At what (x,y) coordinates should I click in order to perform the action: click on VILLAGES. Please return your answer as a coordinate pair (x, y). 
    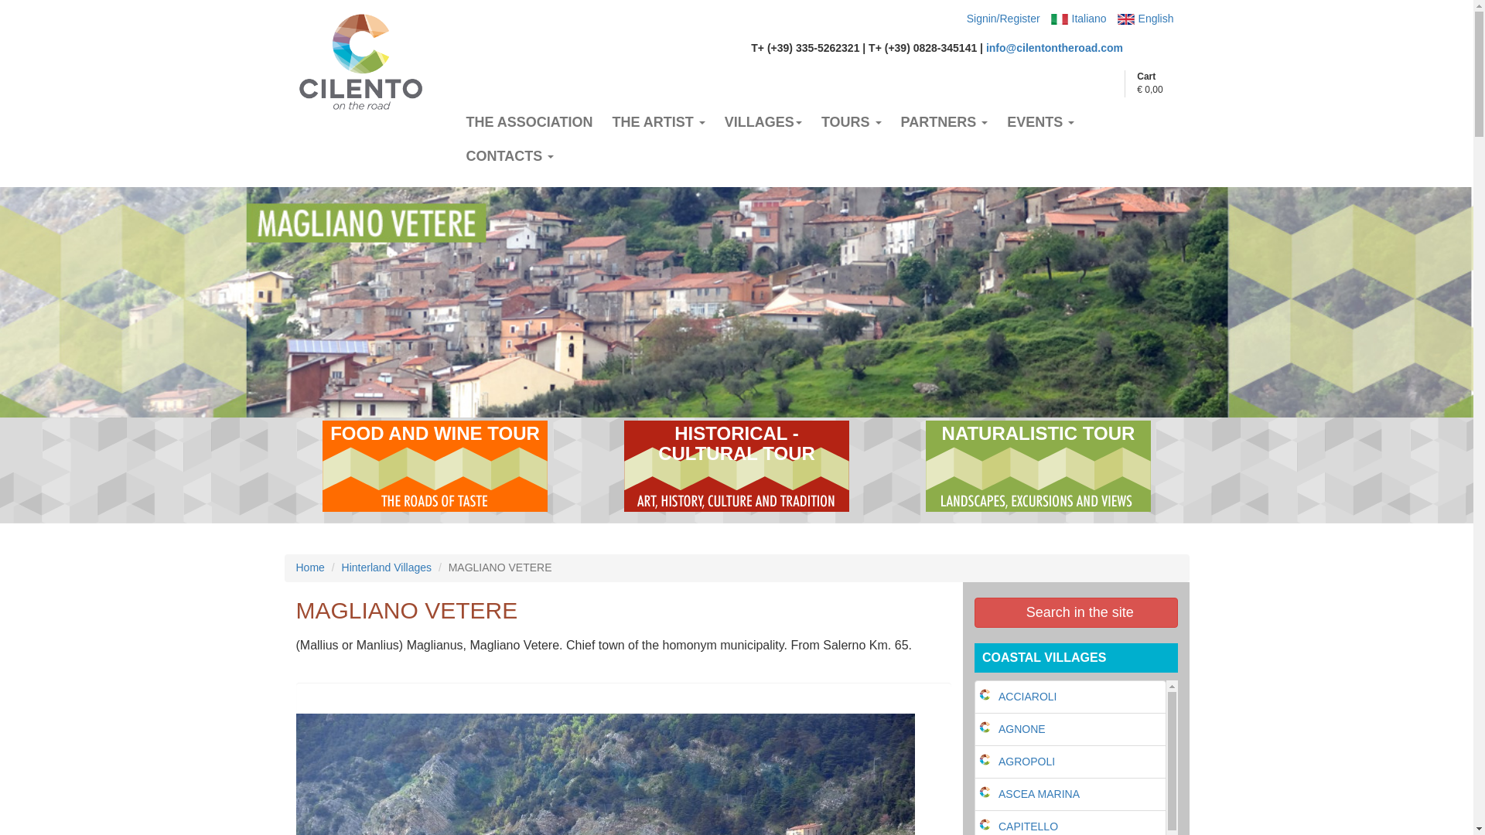
    Looking at the image, I should click on (763, 122).